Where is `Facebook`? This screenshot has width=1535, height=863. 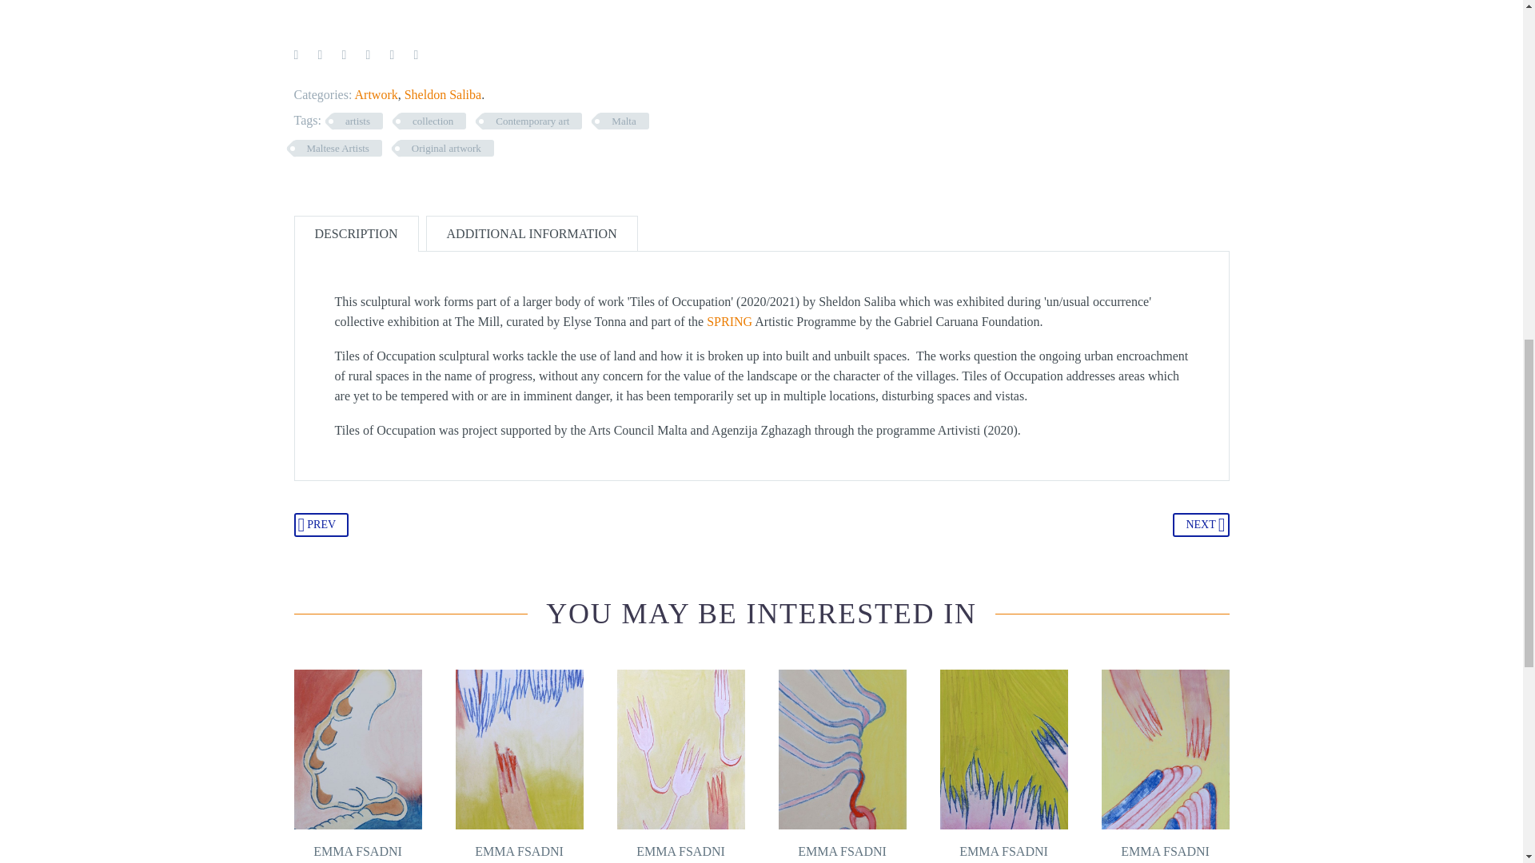 Facebook is located at coordinates (296, 54).